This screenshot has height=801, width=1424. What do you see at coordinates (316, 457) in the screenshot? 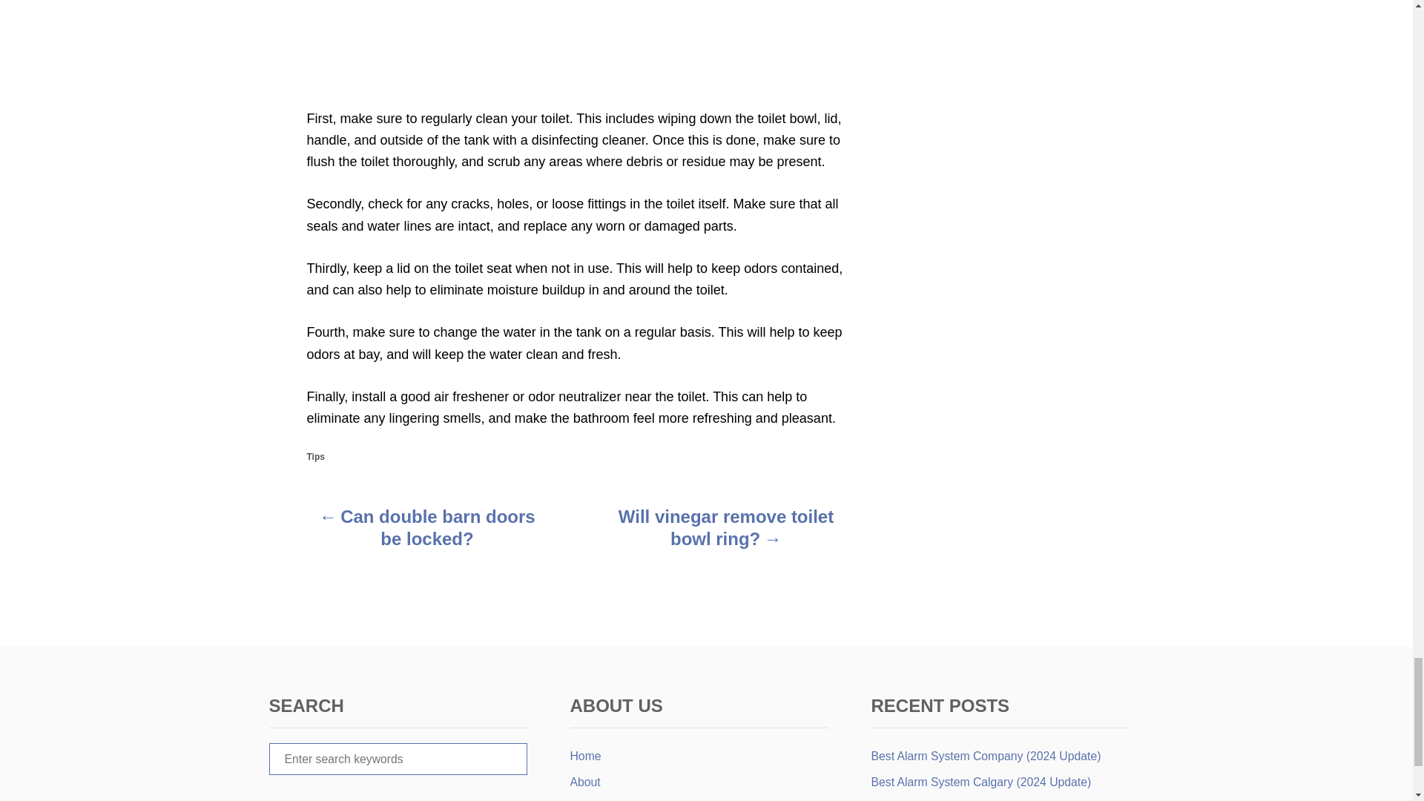
I see `Tips` at bounding box center [316, 457].